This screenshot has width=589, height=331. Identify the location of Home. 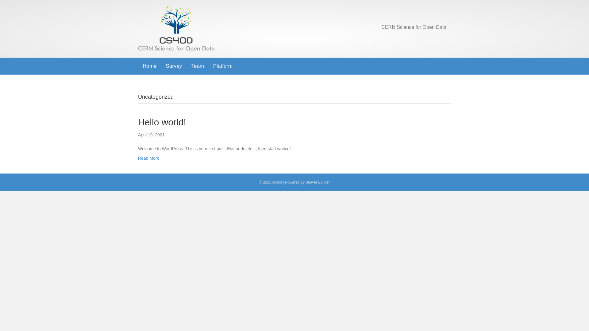
(150, 66).